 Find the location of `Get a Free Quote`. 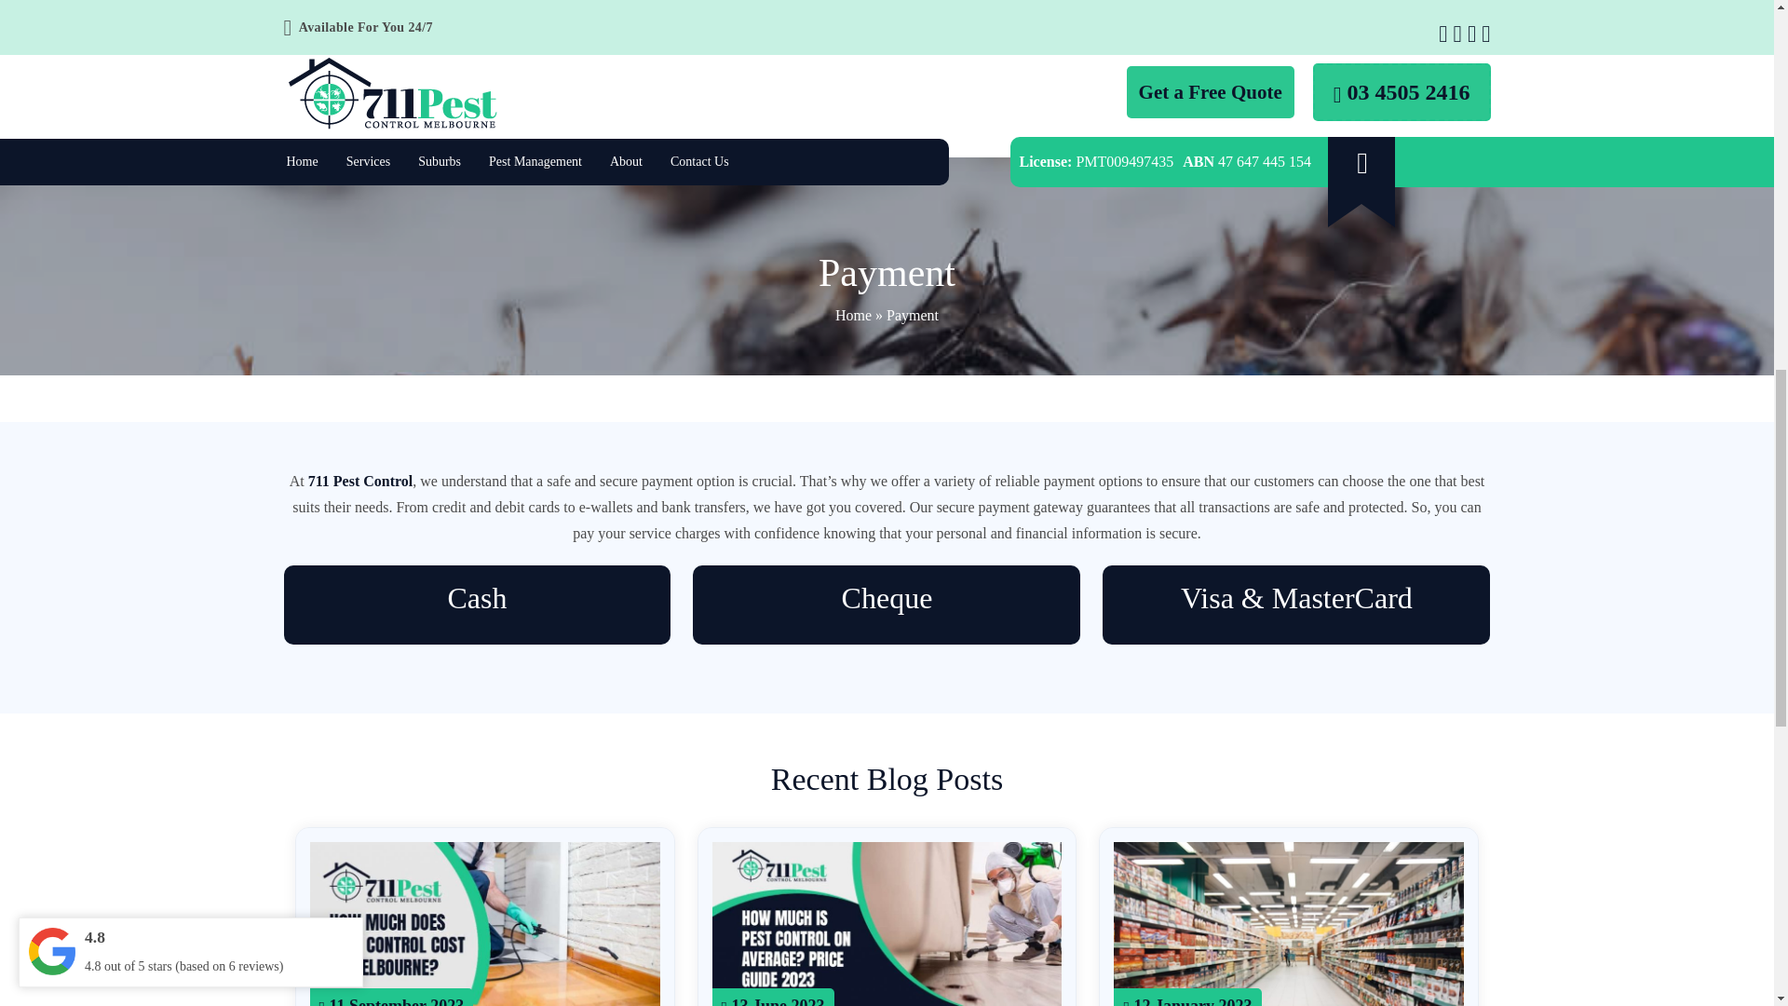

Get a Free Quote is located at coordinates (1211, 92).